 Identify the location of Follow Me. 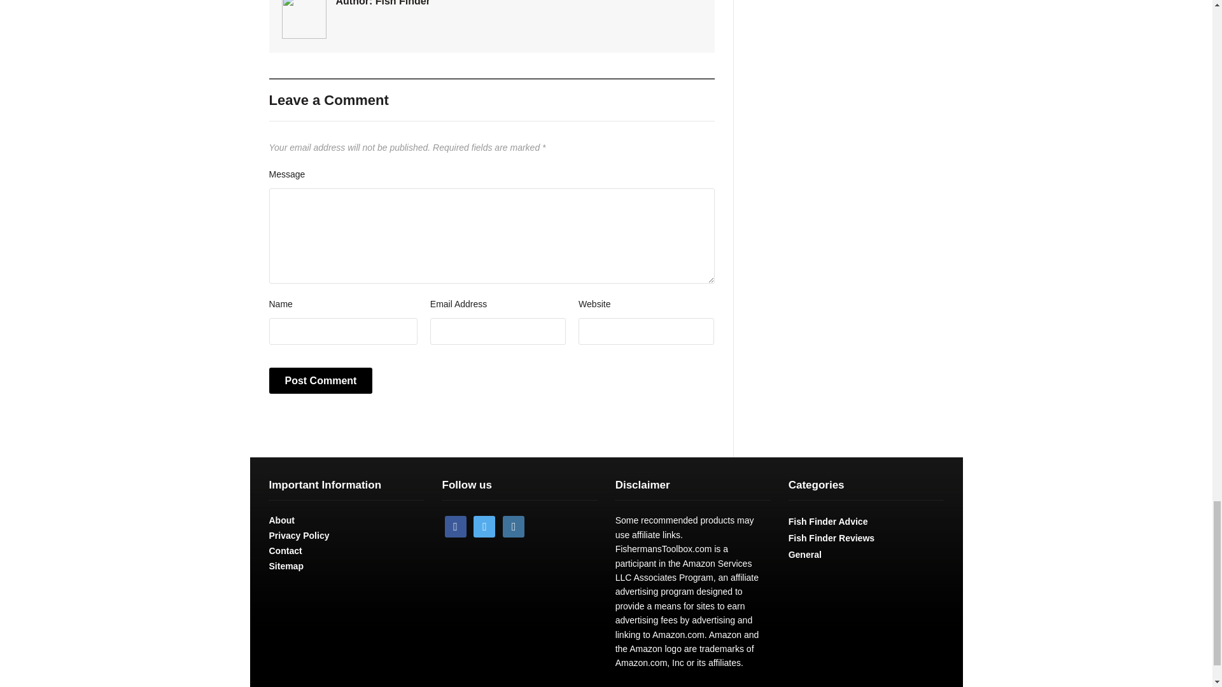
(484, 525).